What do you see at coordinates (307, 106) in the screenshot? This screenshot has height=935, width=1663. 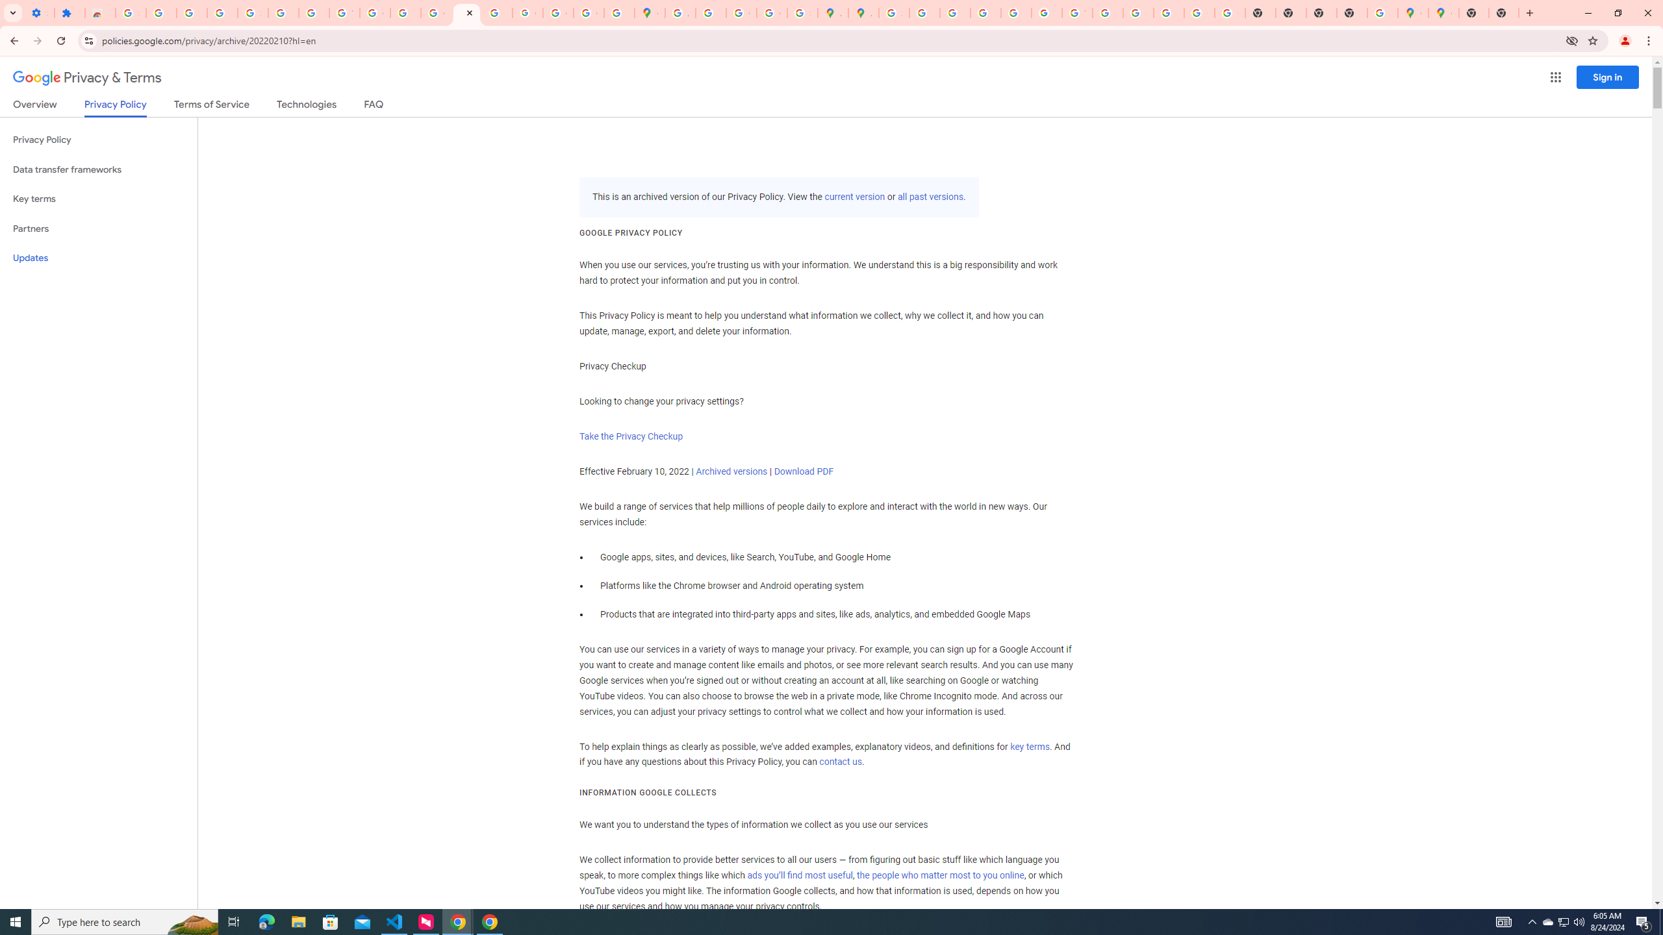 I see `Technologies` at bounding box center [307, 106].